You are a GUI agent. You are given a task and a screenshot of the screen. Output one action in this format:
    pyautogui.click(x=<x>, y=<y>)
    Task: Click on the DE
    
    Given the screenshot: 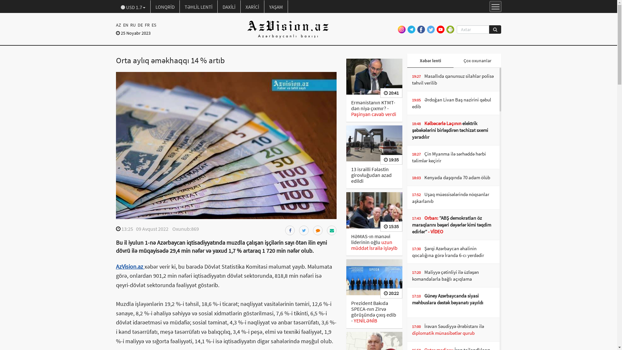 What is the action you would take?
    pyautogui.click(x=140, y=25)
    